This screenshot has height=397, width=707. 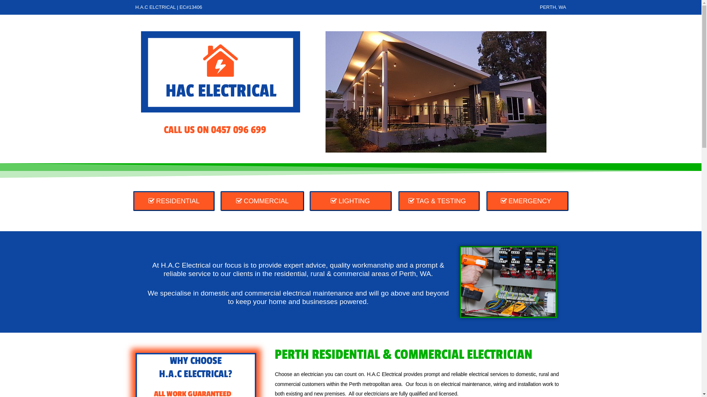 What do you see at coordinates (262, 201) in the screenshot?
I see `COMMERCIAL` at bounding box center [262, 201].